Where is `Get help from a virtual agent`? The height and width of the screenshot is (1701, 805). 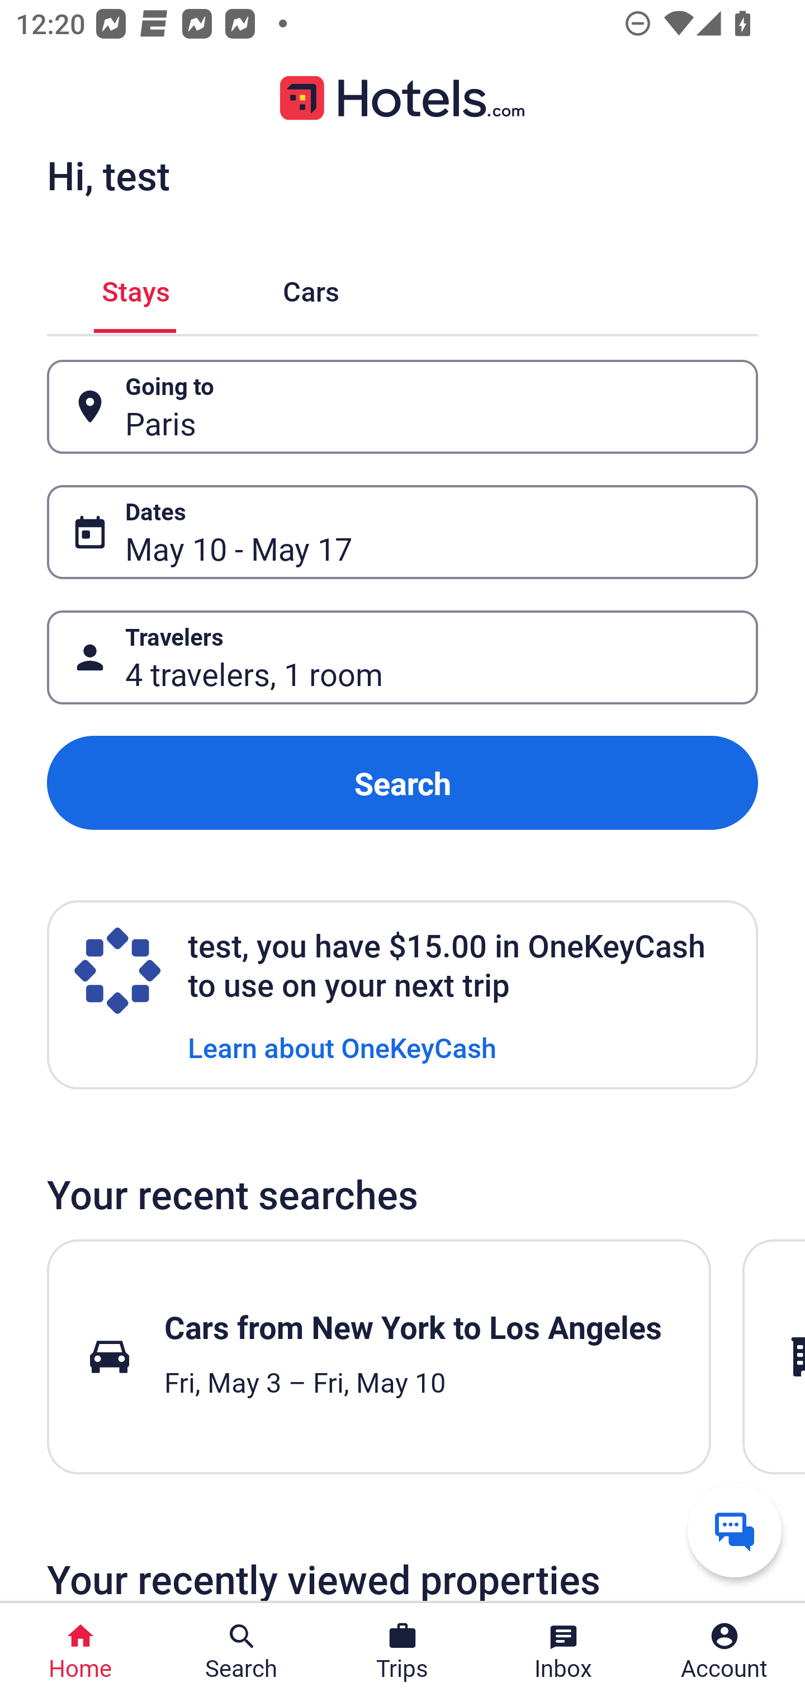 Get help from a virtual agent is located at coordinates (735, 1530).